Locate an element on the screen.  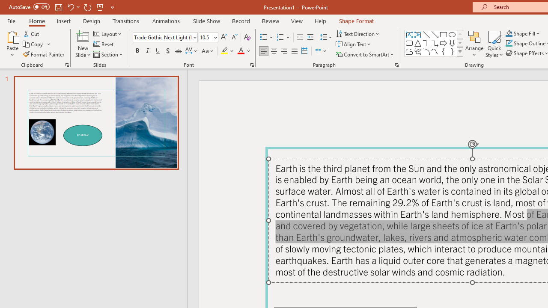
Shape Outline Teal, Accent 1 is located at coordinates (509, 44).